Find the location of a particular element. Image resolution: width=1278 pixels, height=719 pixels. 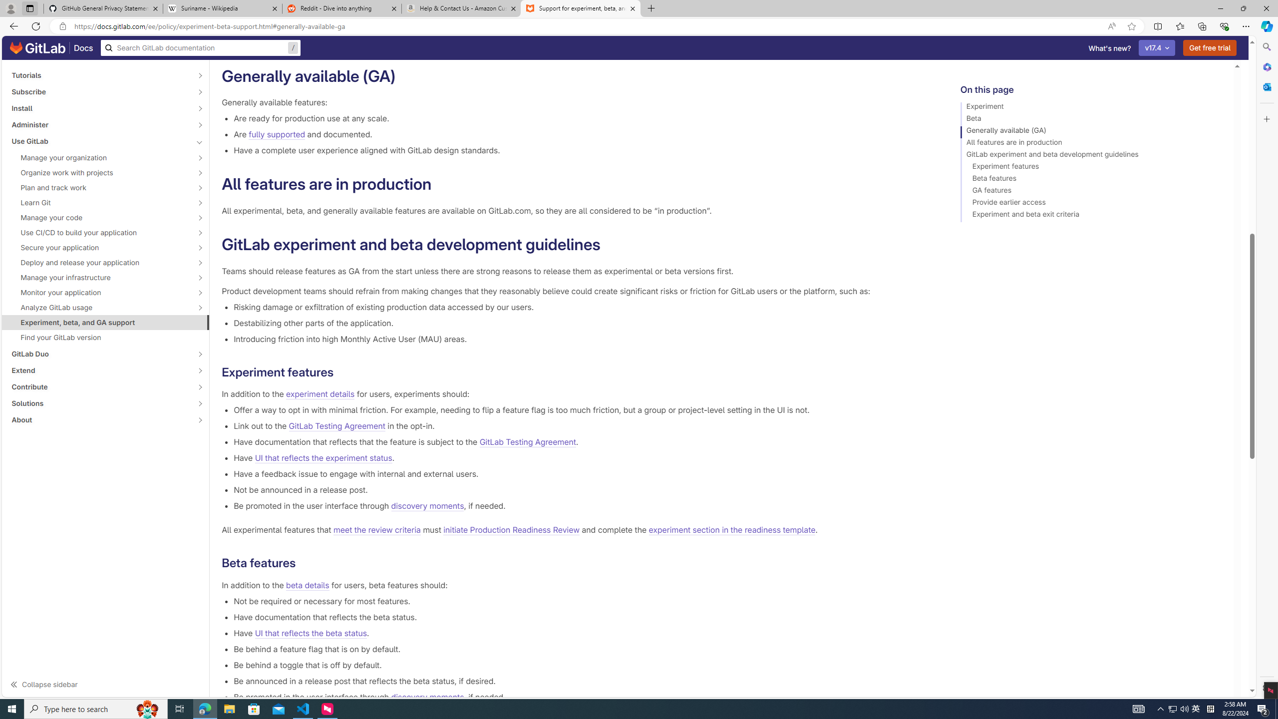

Use CI/CD to build your application is located at coordinates (100, 232).